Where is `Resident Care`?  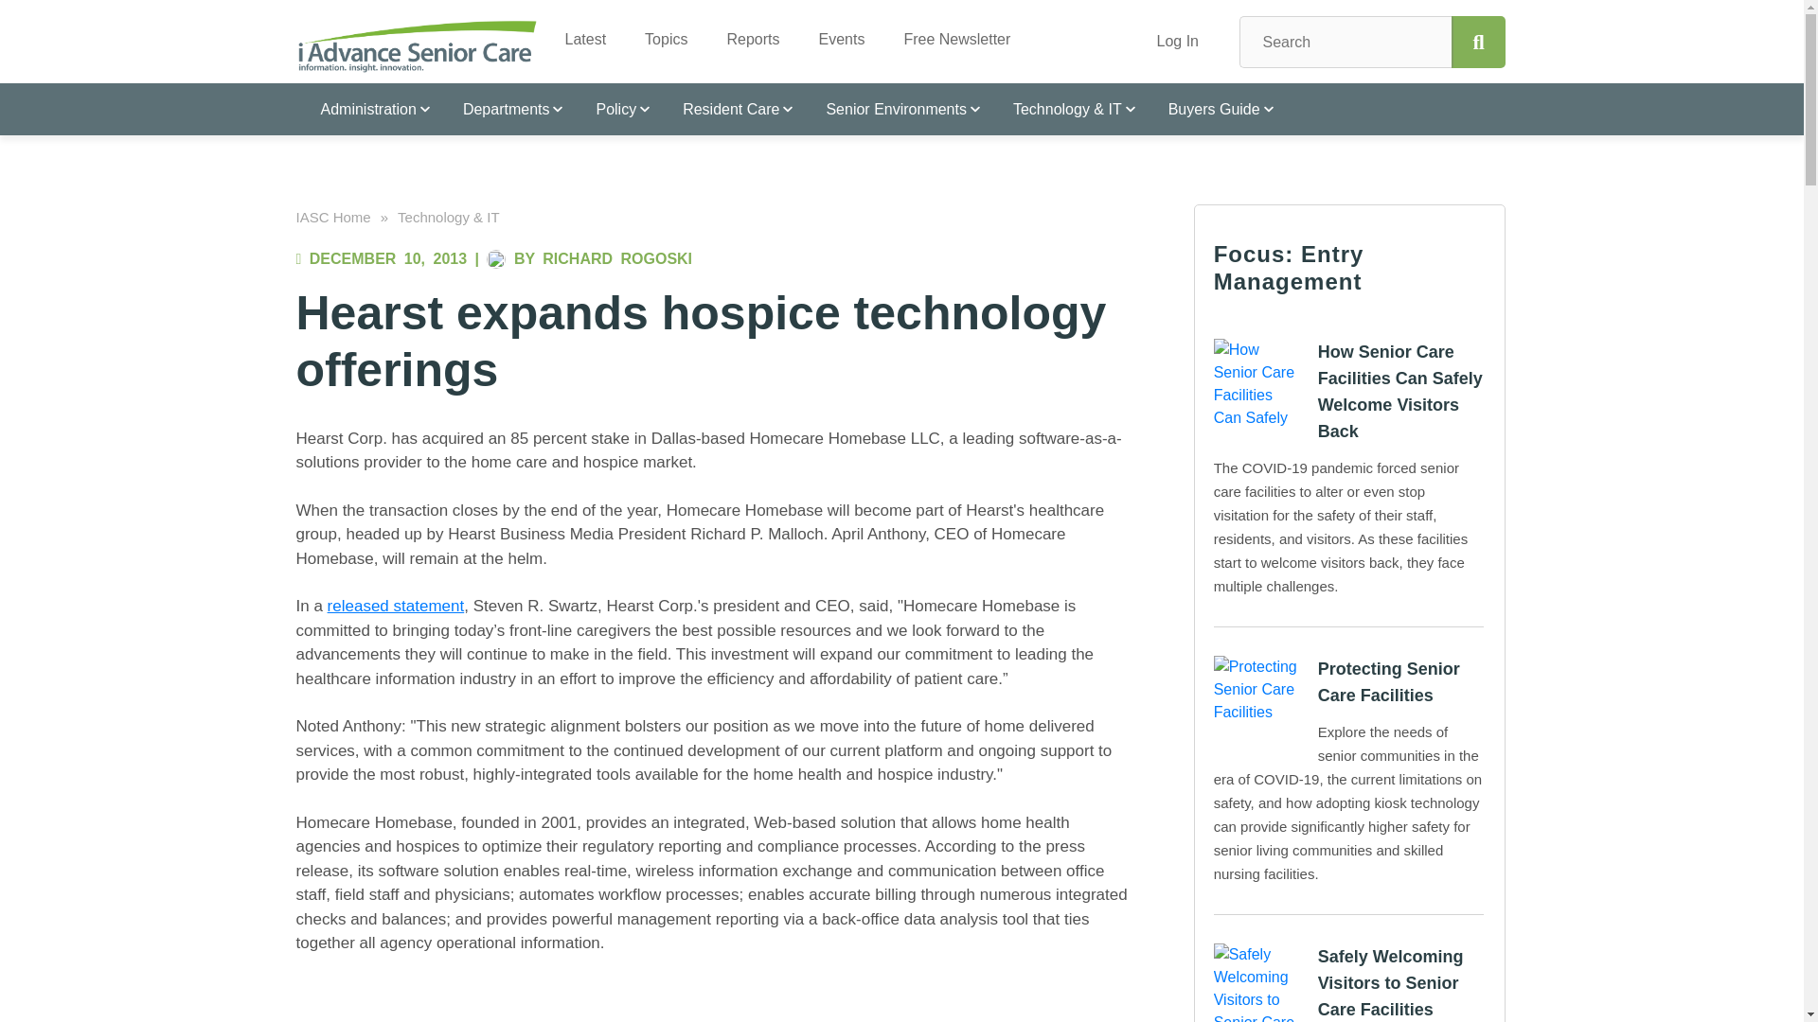 Resident Care is located at coordinates (729, 108).